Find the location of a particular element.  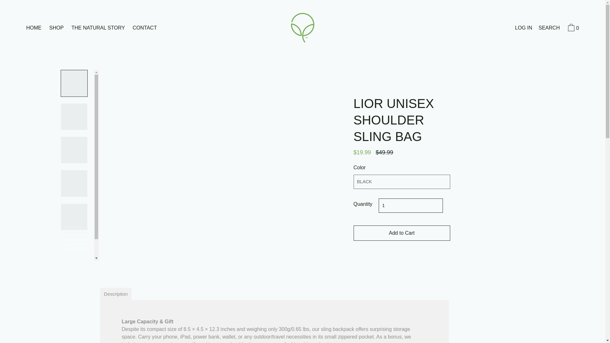

SHOP is located at coordinates (56, 28).